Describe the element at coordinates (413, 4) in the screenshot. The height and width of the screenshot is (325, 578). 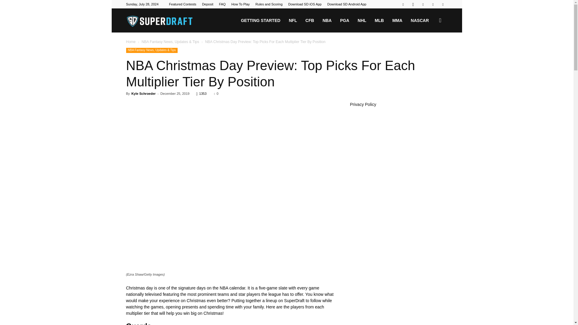
I see `Instagram` at that location.